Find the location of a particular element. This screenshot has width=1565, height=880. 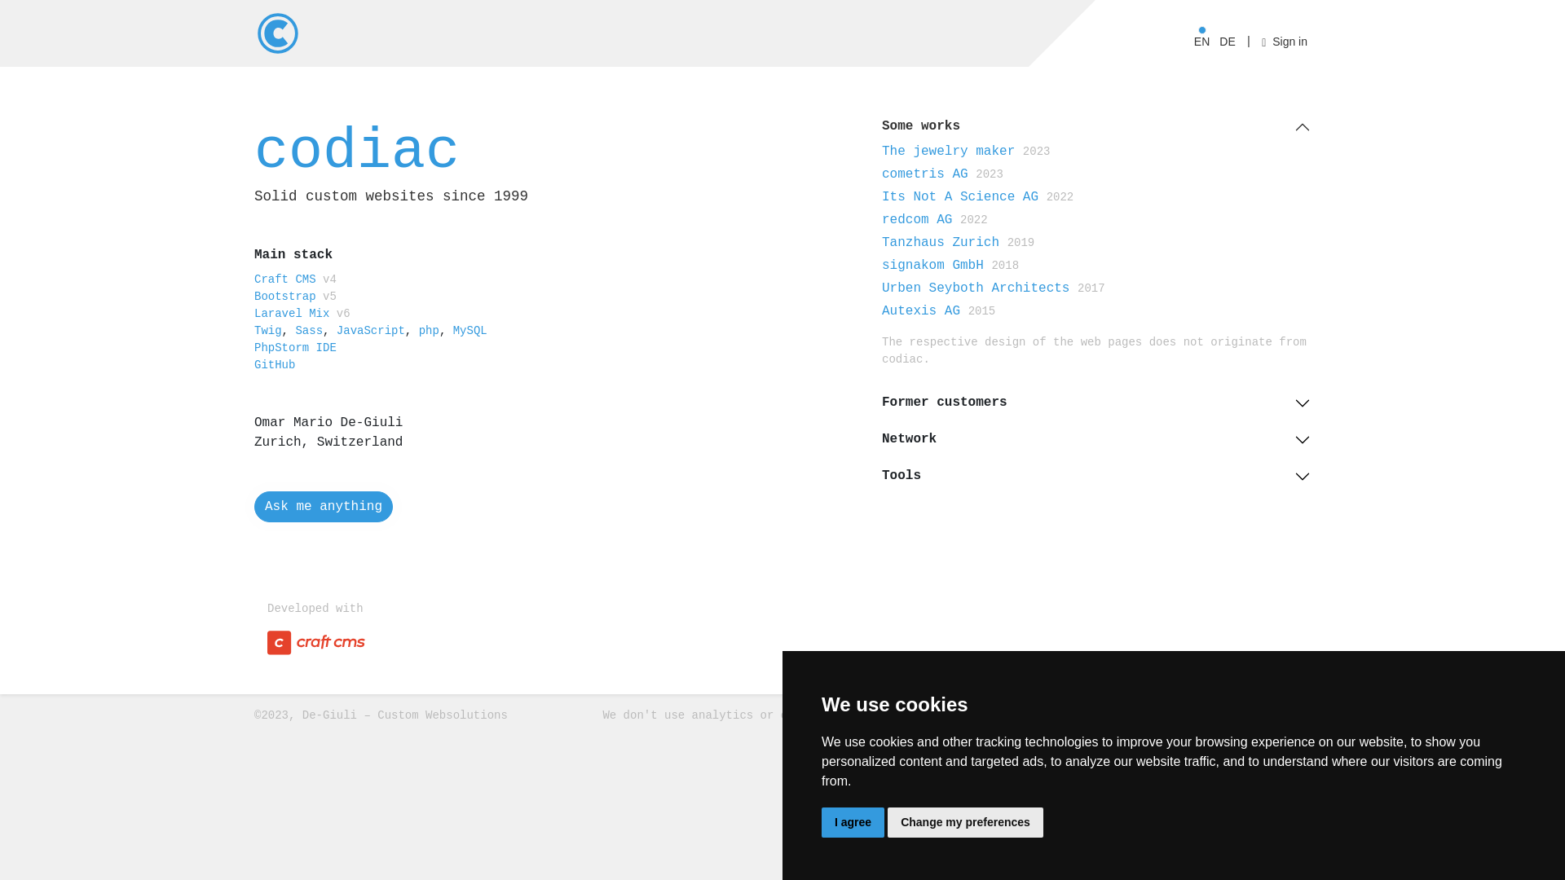

Network is located at coordinates (1096, 437).